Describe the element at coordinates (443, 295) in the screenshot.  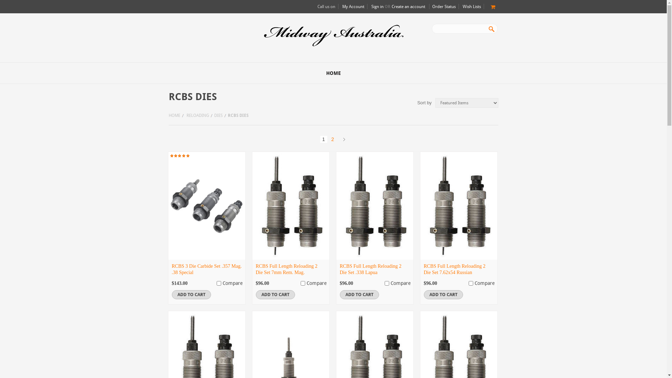
I see `ADD TO CART` at that location.